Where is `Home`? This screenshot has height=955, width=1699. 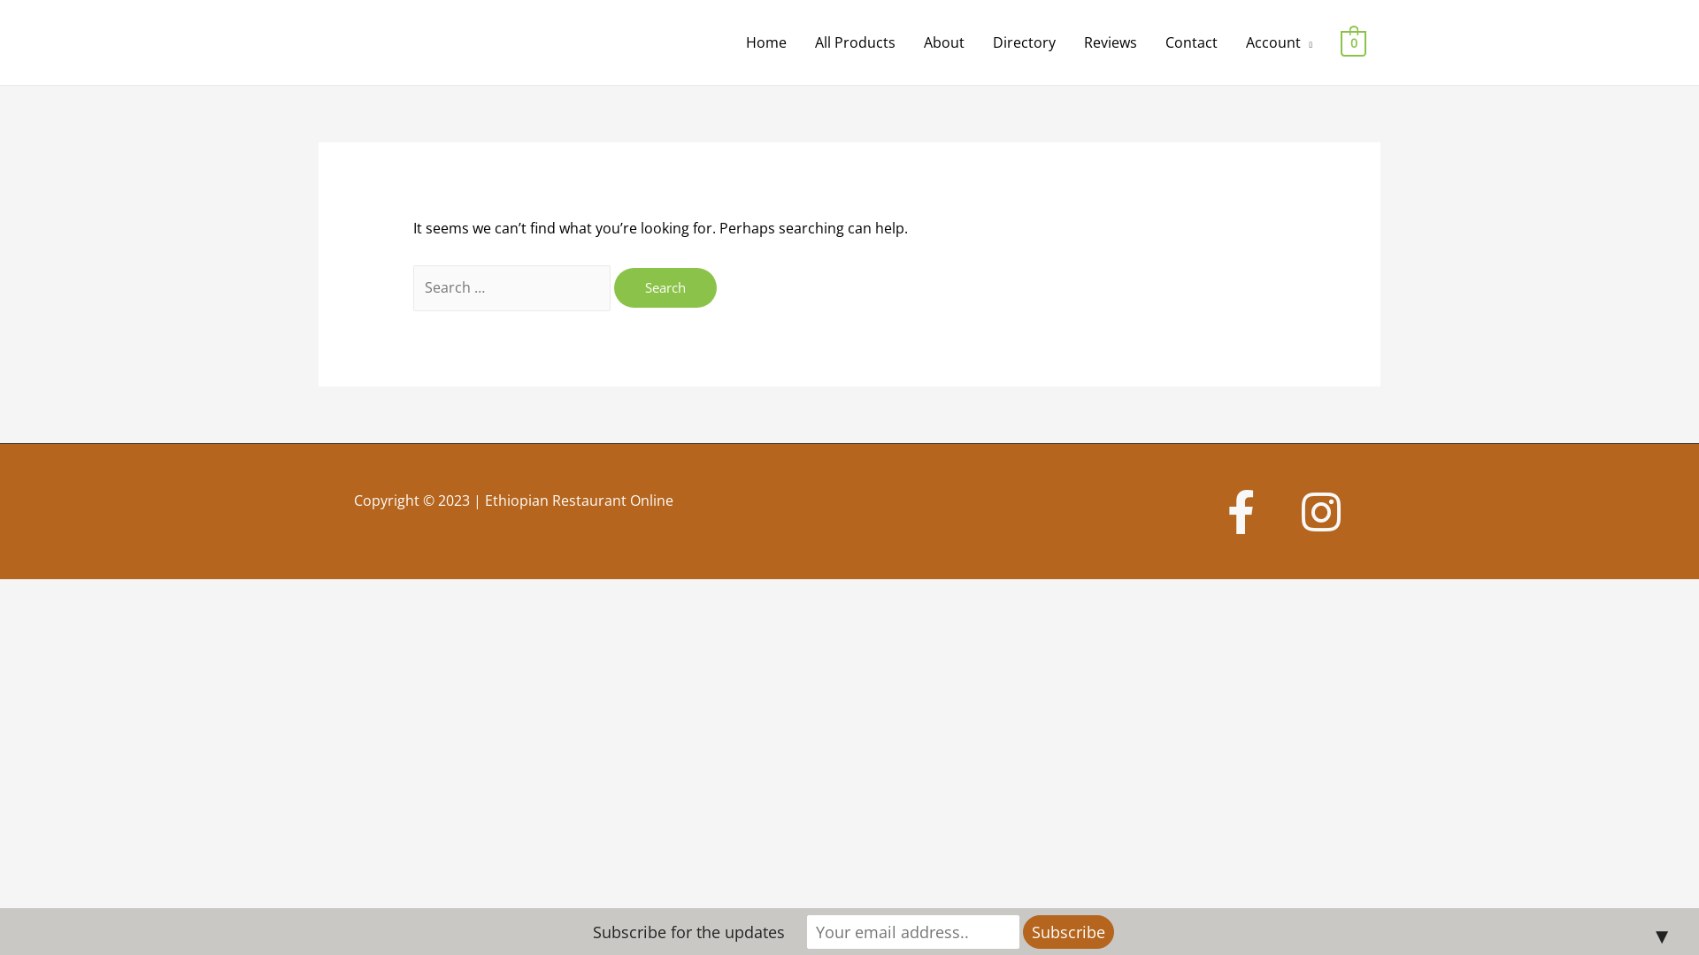
Home is located at coordinates (766, 42).